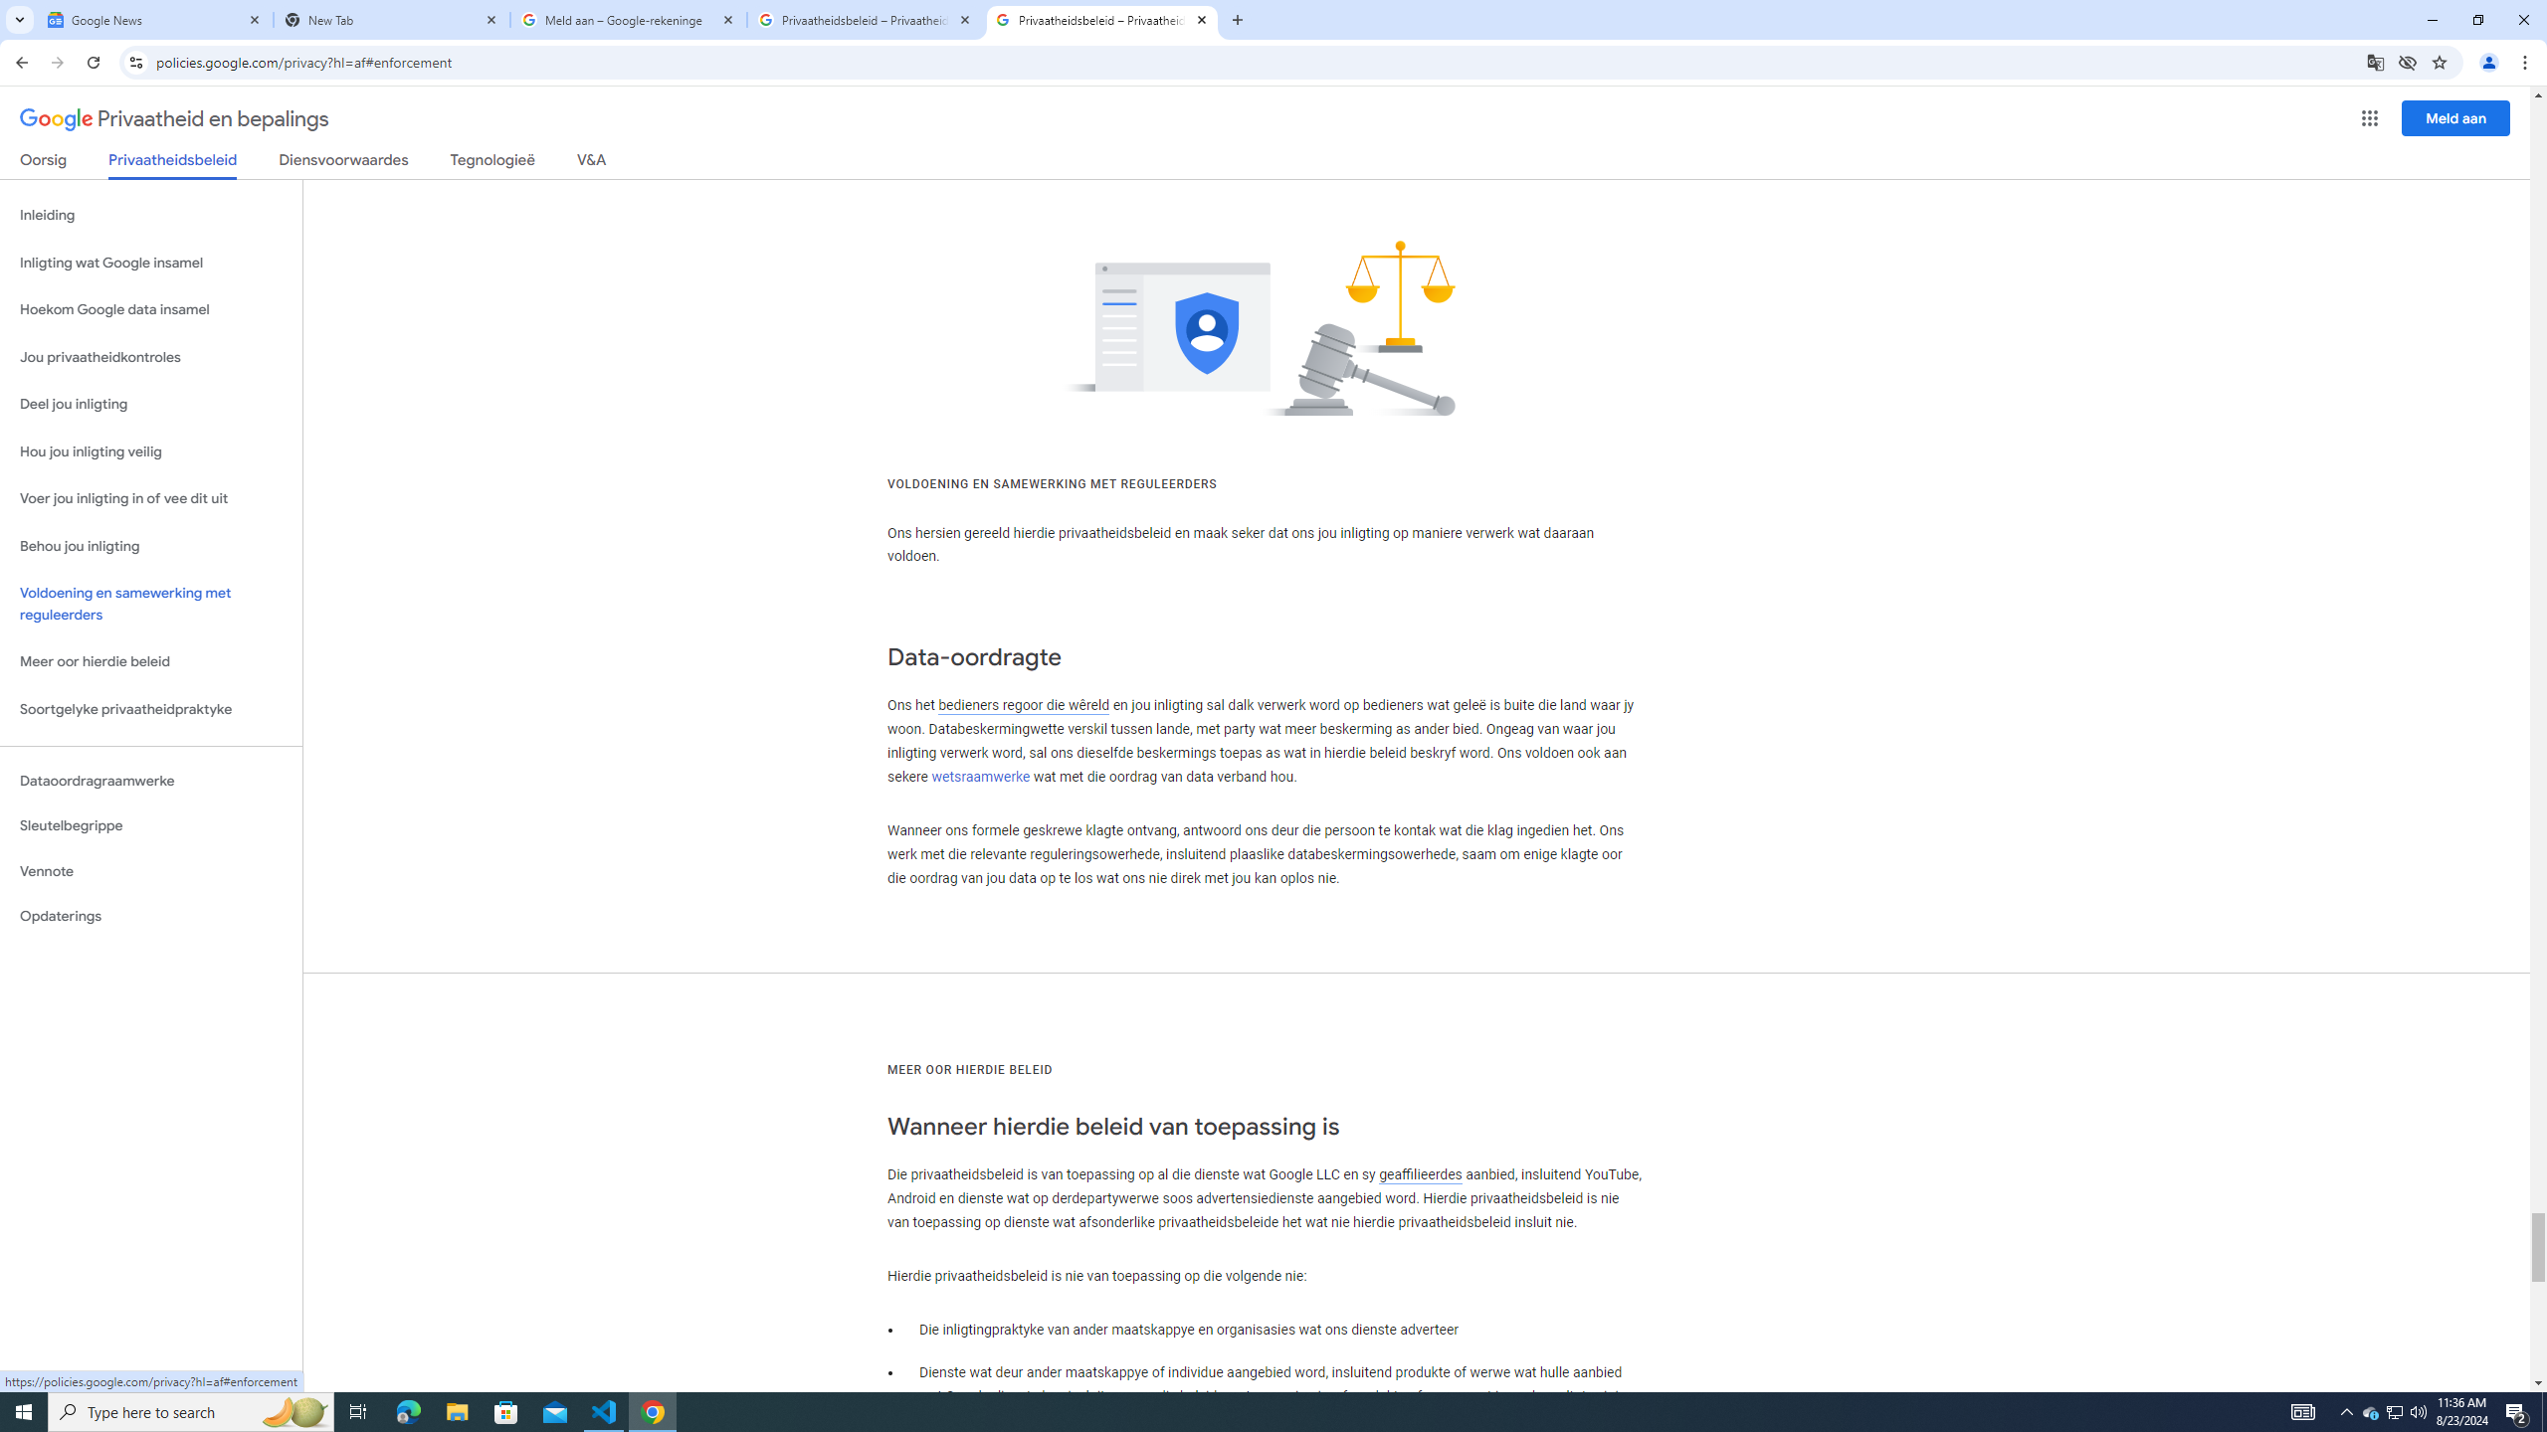 This screenshot has width=2547, height=1432. What do you see at coordinates (151, 215) in the screenshot?
I see `Inleiding` at bounding box center [151, 215].